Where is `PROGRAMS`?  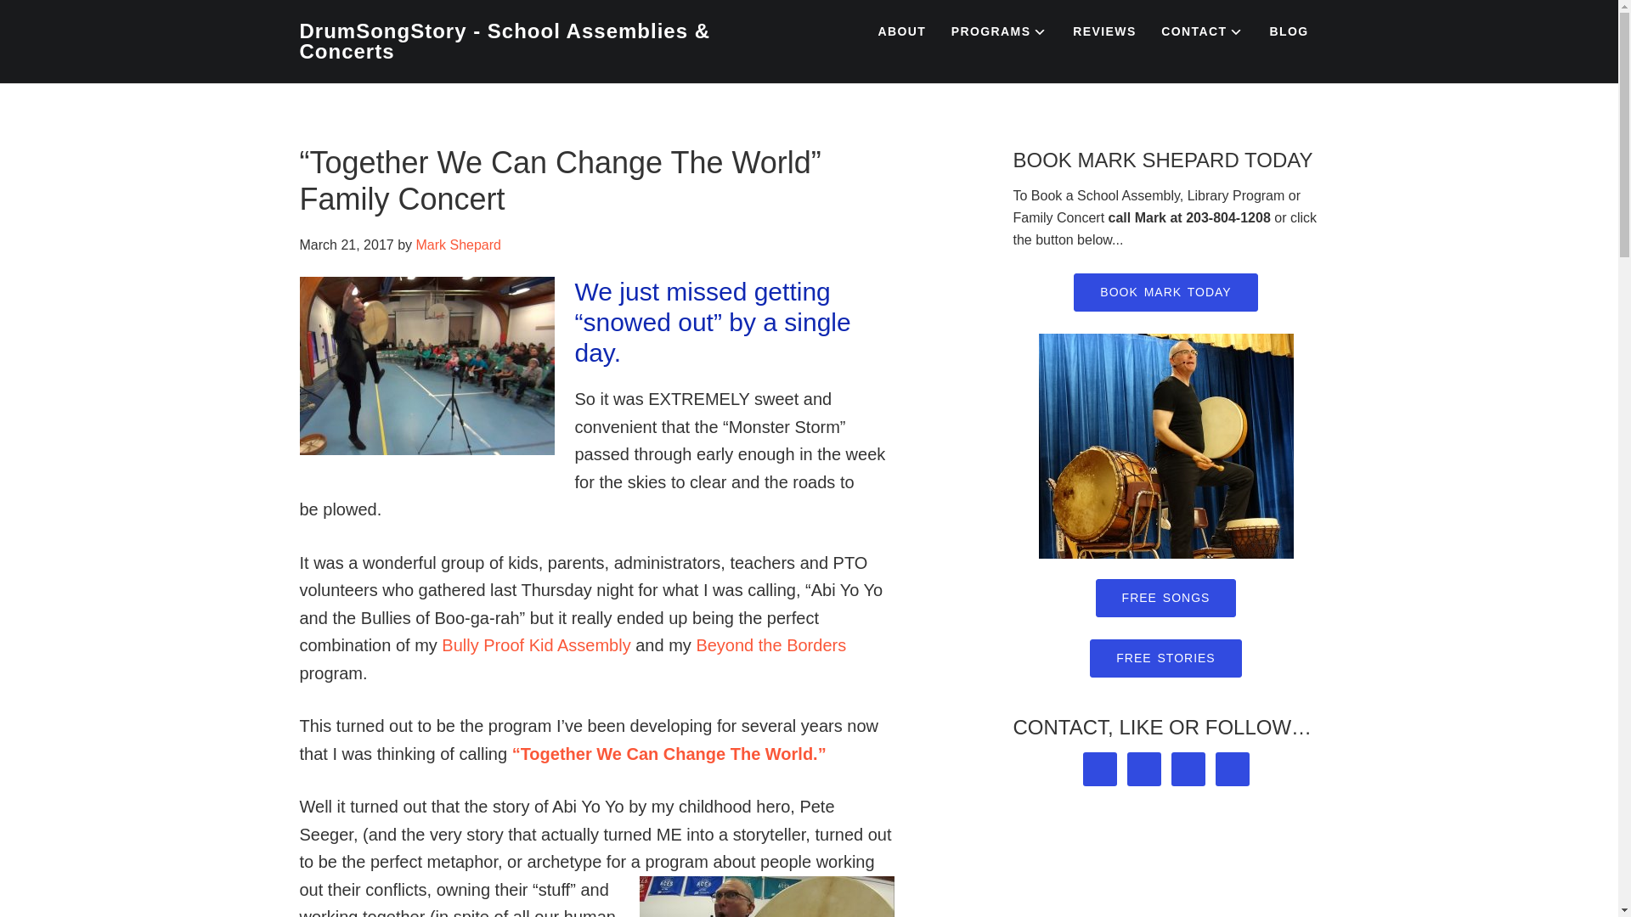 PROGRAMS is located at coordinates (999, 32).